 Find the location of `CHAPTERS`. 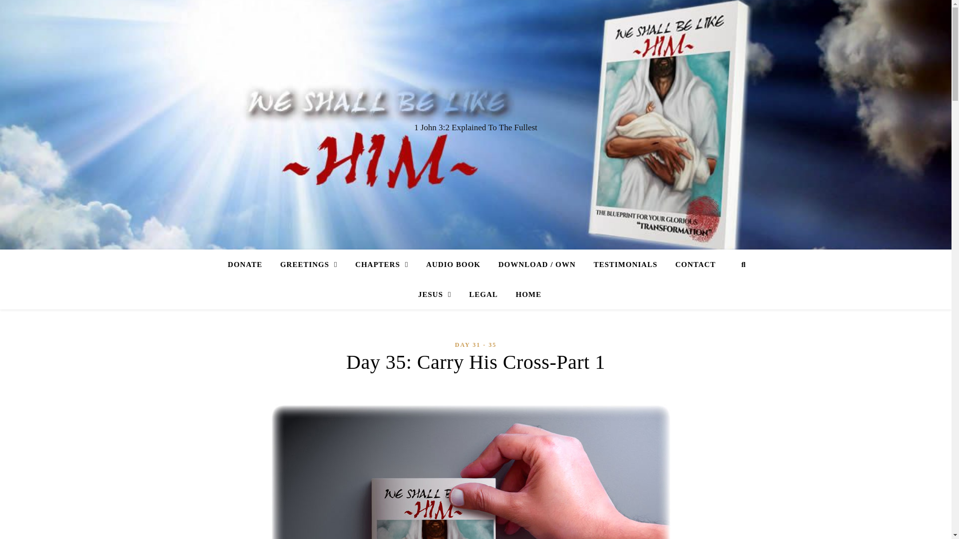

CHAPTERS is located at coordinates (382, 265).